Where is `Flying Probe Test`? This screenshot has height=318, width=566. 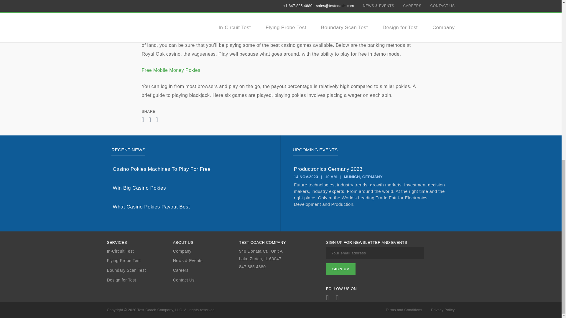
Flying Probe Test is located at coordinates (140, 261).